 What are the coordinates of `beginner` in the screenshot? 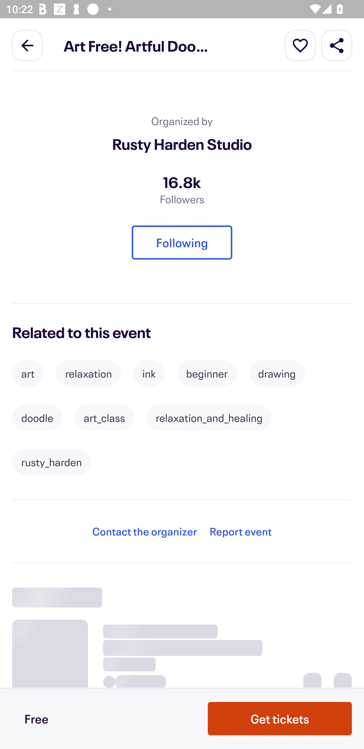 It's located at (207, 373).